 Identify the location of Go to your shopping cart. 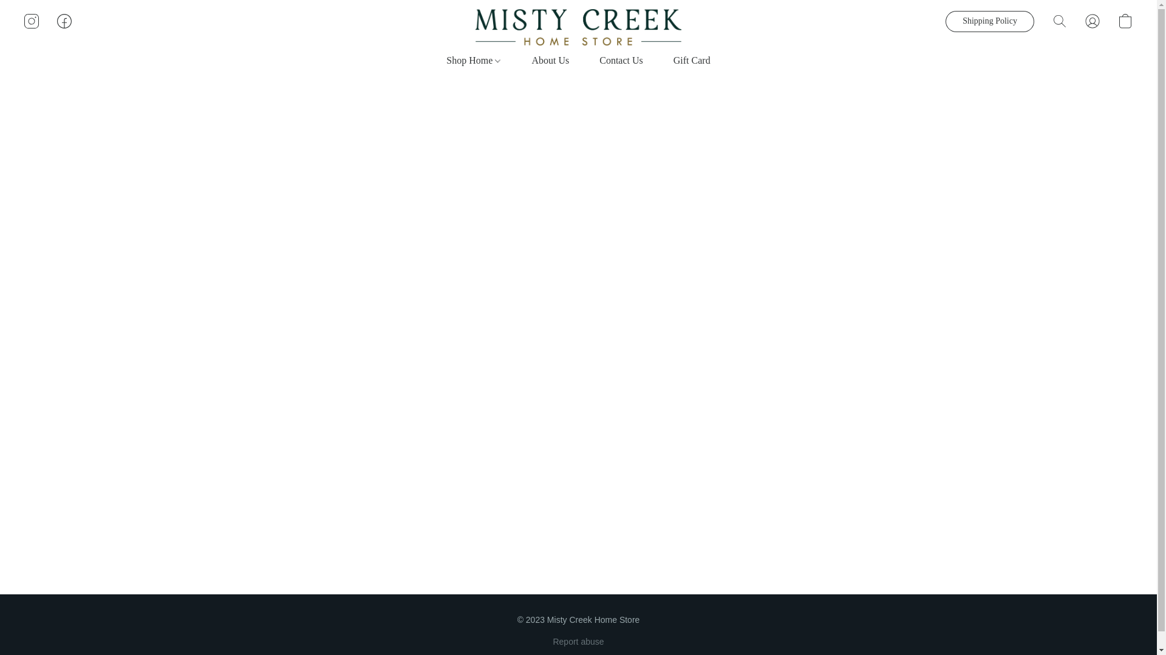
(1125, 21).